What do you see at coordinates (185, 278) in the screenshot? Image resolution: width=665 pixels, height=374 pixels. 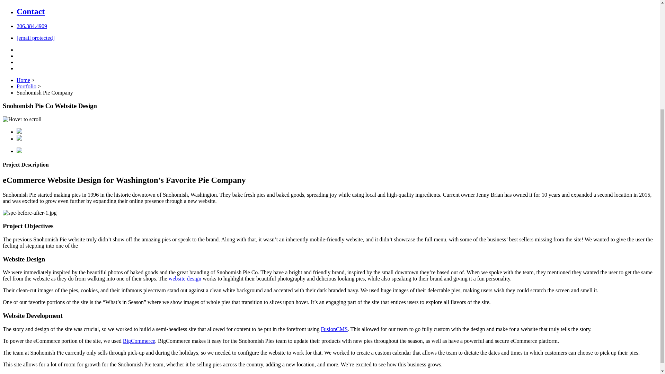 I see `website design` at bounding box center [185, 278].